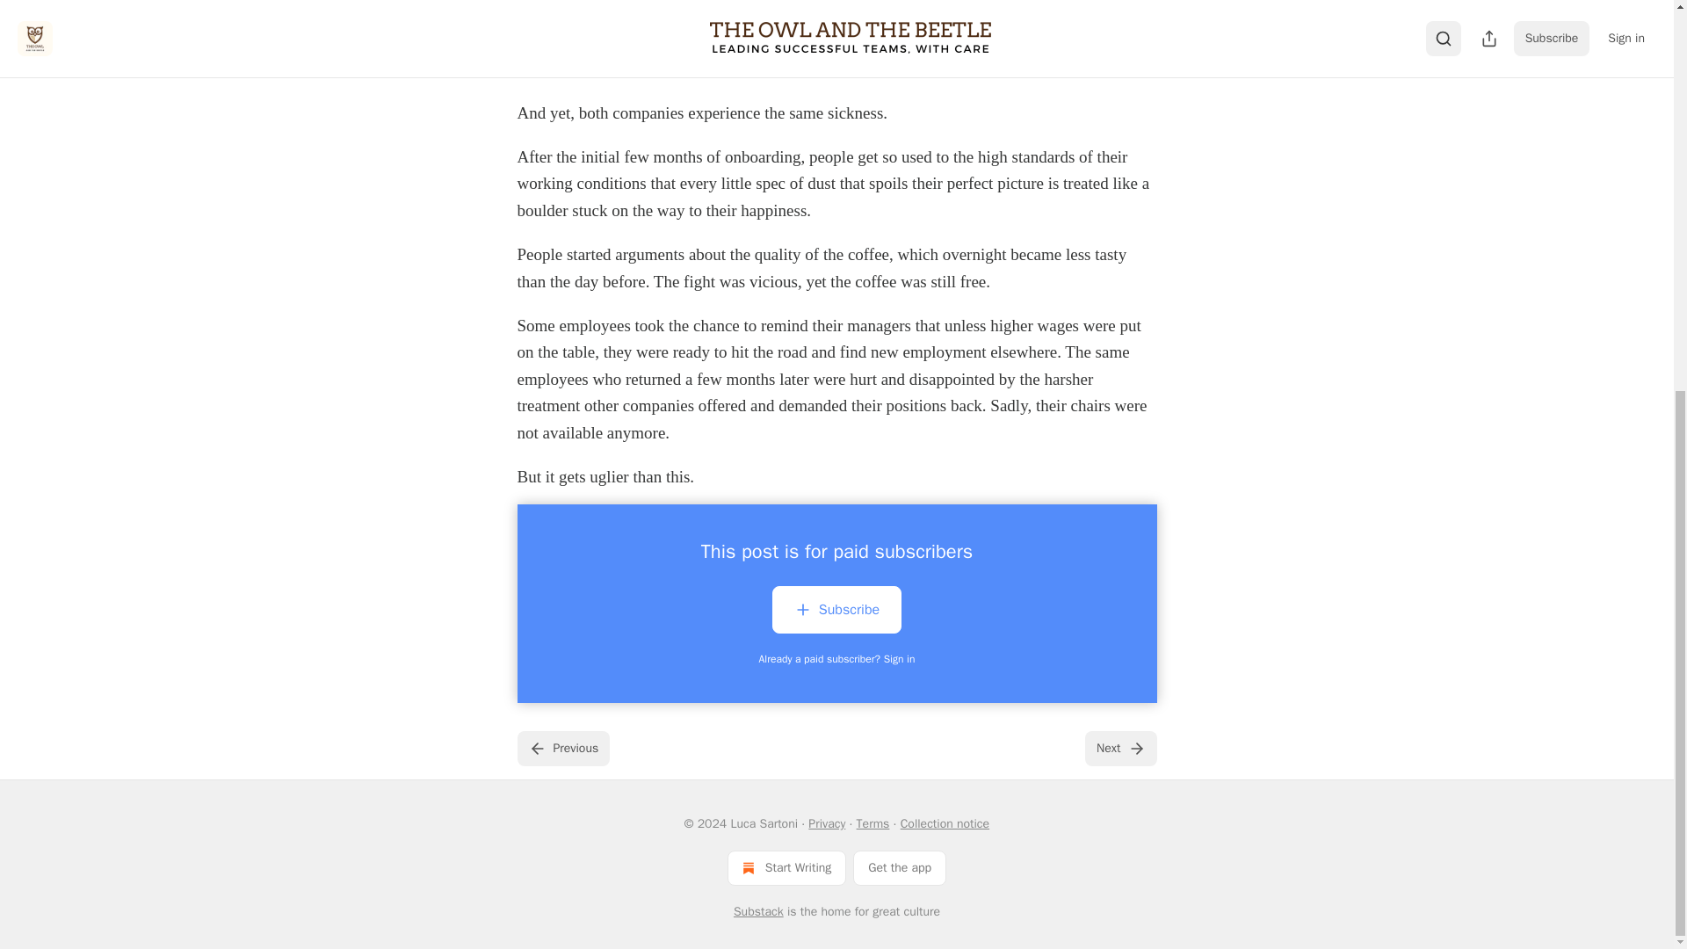 Image resolution: width=1687 pixels, height=949 pixels. Describe the element at coordinates (837, 659) in the screenshot. I see `Already a paid subscriber? Sign in` at that location.